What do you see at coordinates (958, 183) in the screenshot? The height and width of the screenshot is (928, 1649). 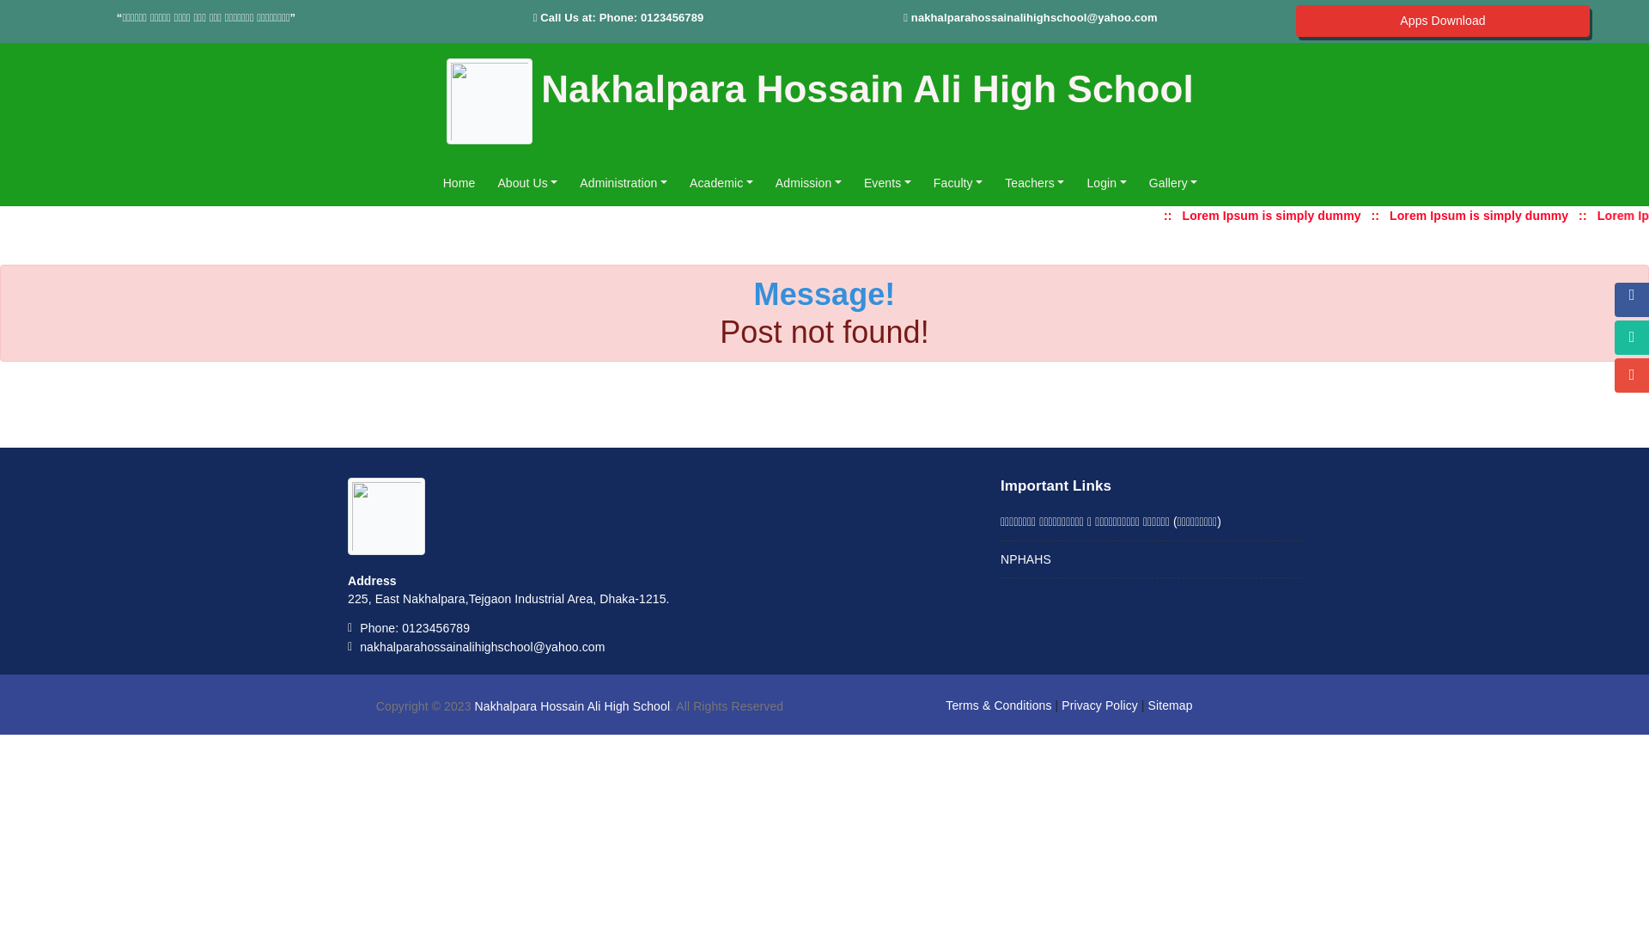 I see `Faculty` at bounding box center [958, 183].